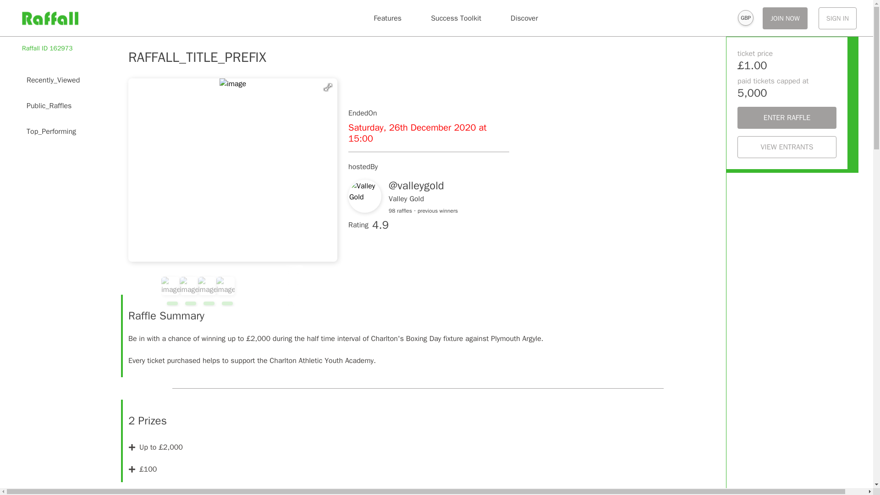 This screenshot has width=880, height=495. Describe the element at coordinates (387, 18) in the screenshot. I see `Features` at that location.